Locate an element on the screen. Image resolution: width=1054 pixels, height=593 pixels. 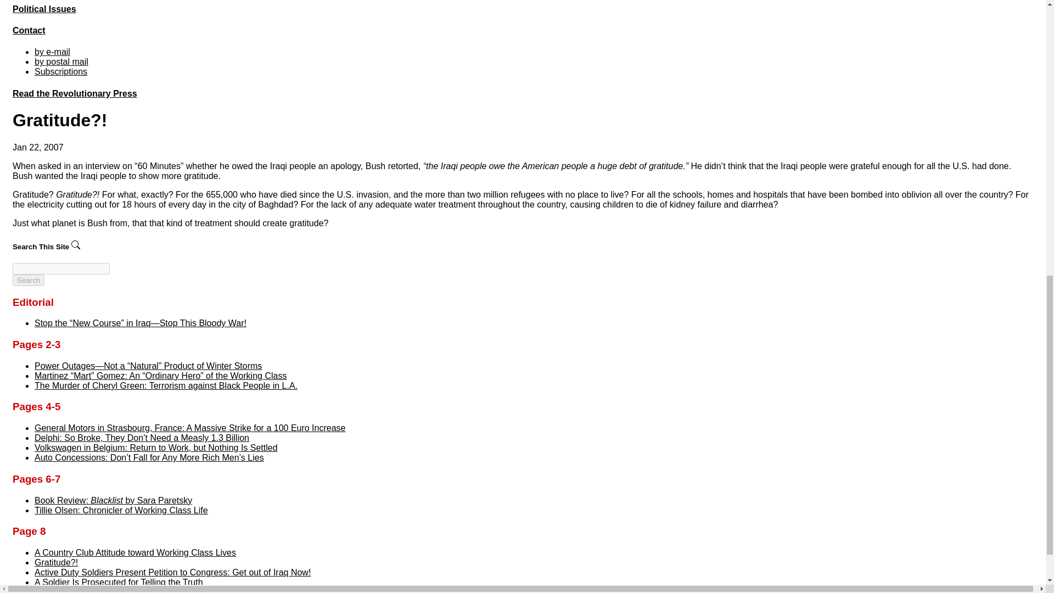
by postal mail is located at coordinates (61, 61).